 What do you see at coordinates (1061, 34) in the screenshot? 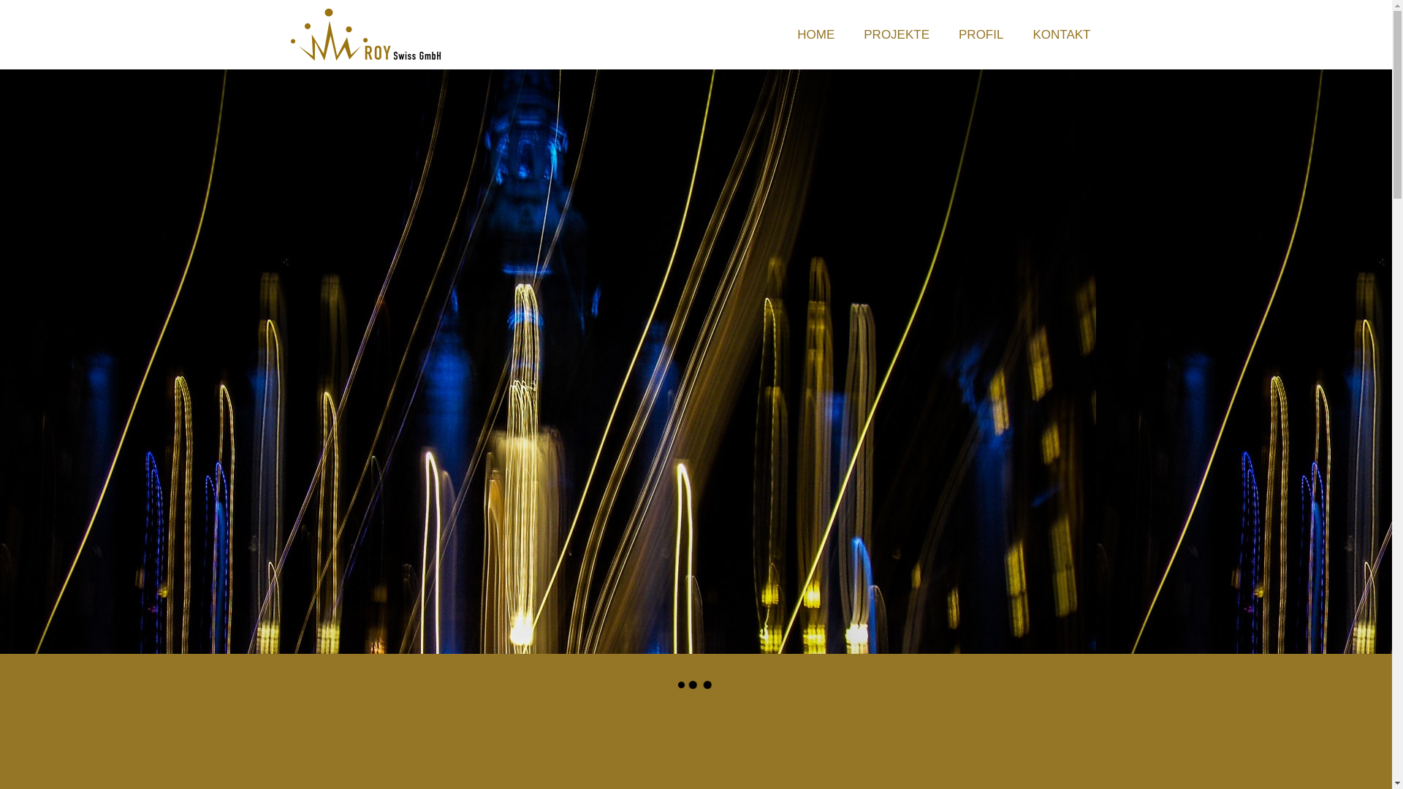
I see `KONTAKT` at bounding box center [1061, 34].